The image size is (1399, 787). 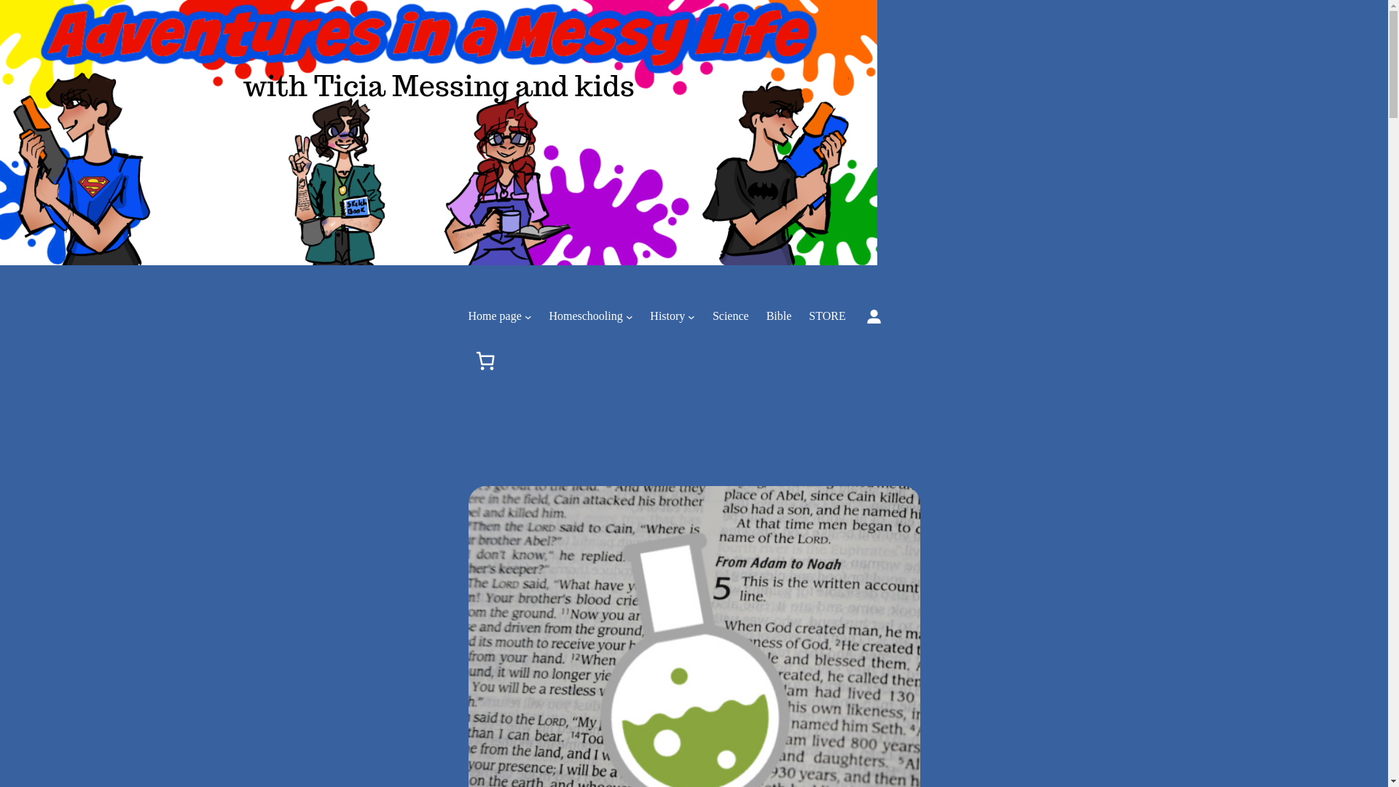 What do you see at coordinates (494, 316) in the screenshot?
I see `Home page` at bounding box center [494, 316].